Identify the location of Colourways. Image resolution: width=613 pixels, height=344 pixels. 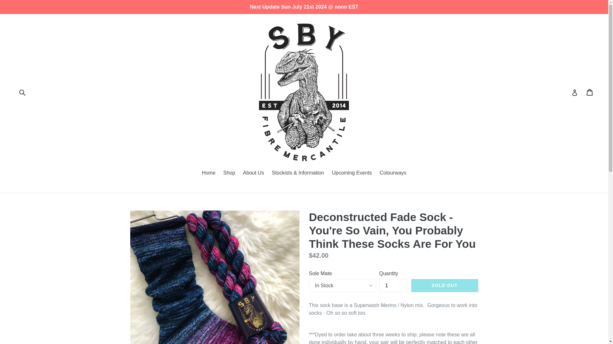
(393, 173).